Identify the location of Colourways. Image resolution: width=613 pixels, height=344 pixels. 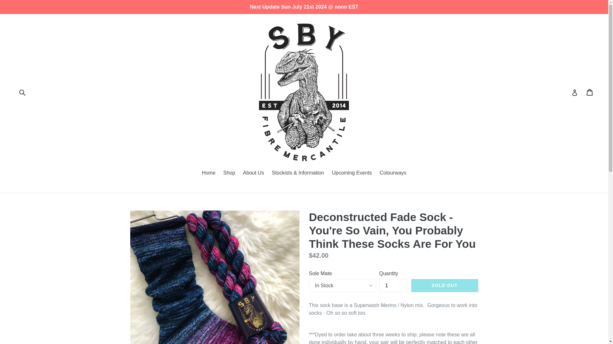
(393, 173).